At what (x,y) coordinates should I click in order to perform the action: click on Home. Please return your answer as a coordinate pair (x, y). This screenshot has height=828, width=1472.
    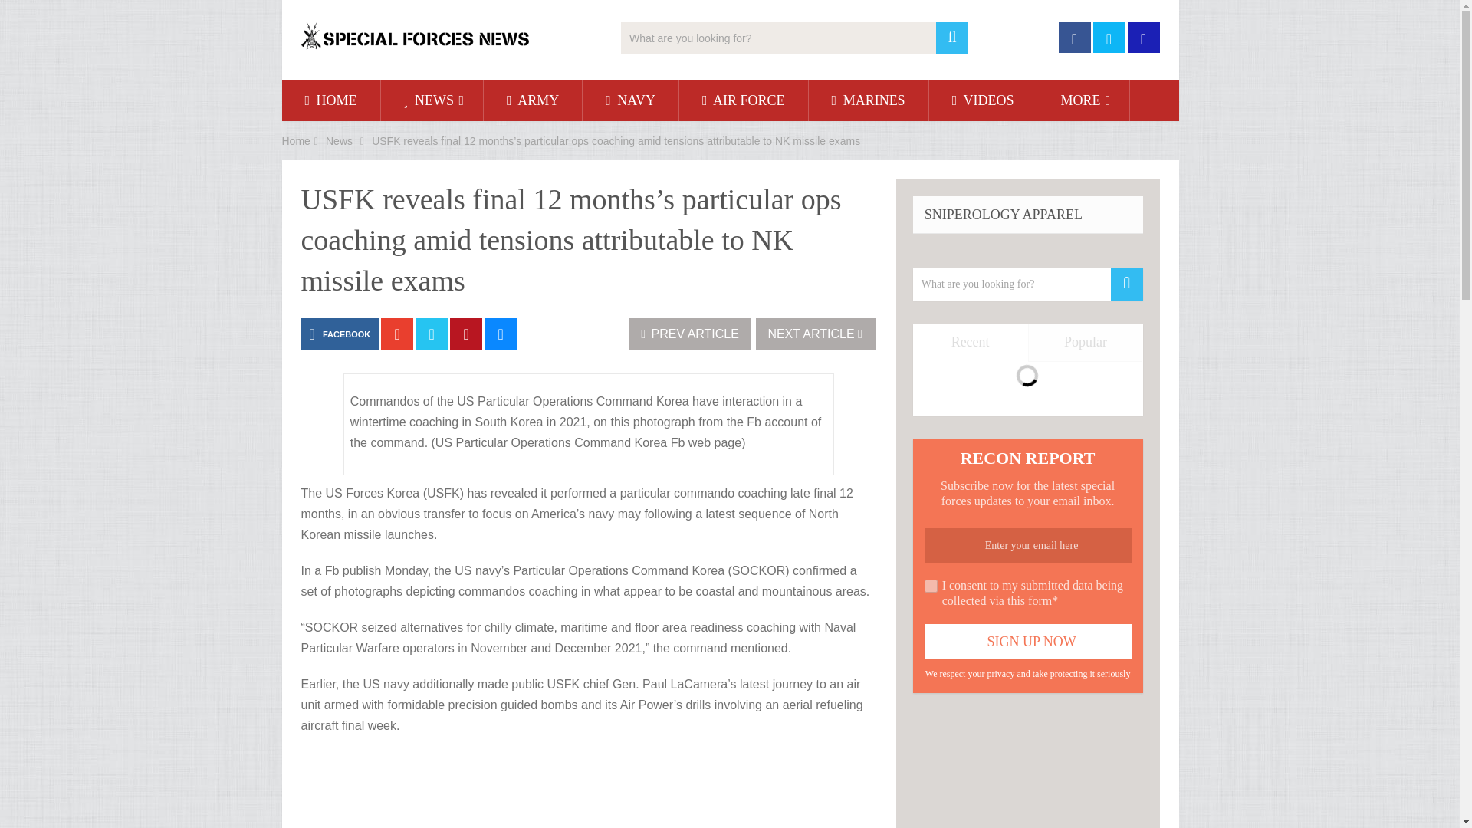
    Looking at the image, I should click on (296, 141).